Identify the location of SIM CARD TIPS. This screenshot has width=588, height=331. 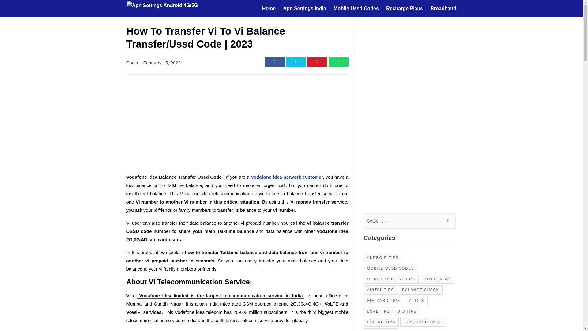
(383, 300).